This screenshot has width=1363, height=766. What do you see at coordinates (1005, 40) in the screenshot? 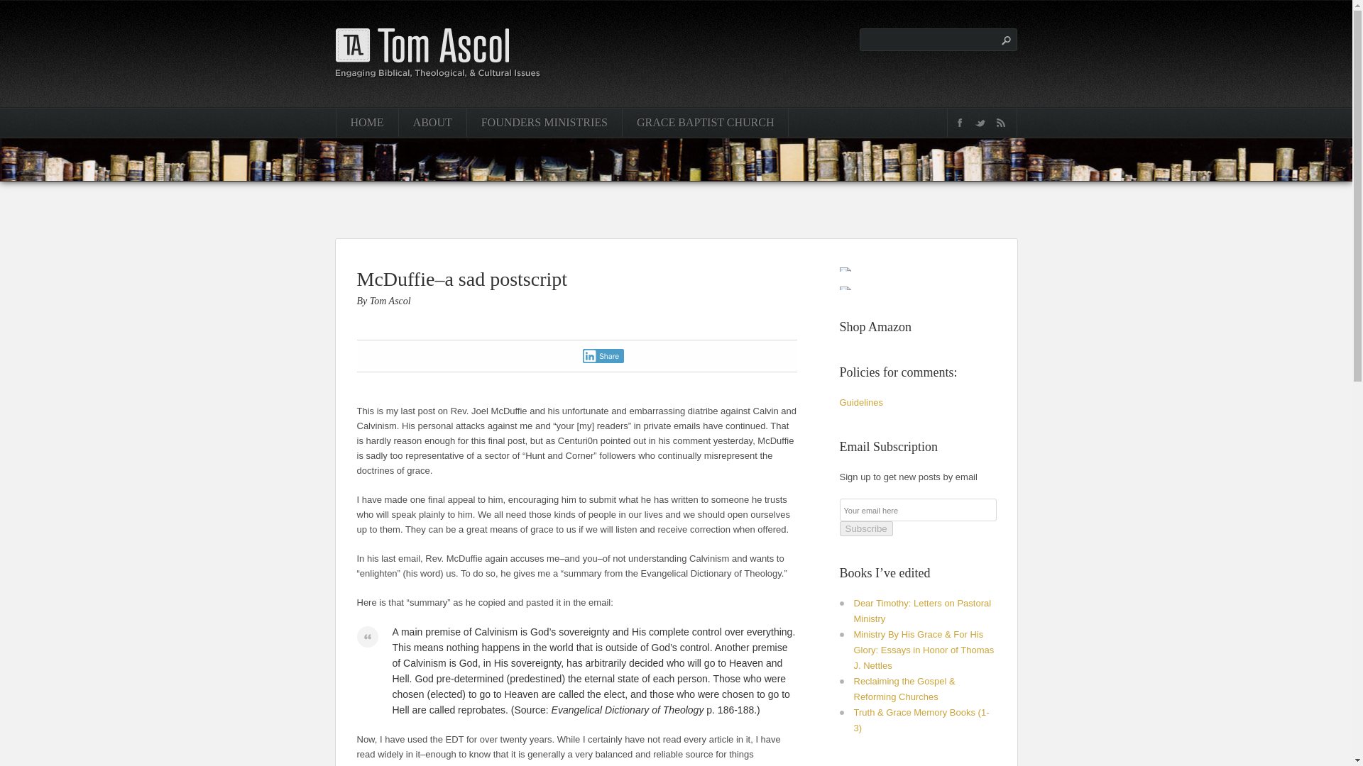
I see `Search` at bounding box center [1005, 40].